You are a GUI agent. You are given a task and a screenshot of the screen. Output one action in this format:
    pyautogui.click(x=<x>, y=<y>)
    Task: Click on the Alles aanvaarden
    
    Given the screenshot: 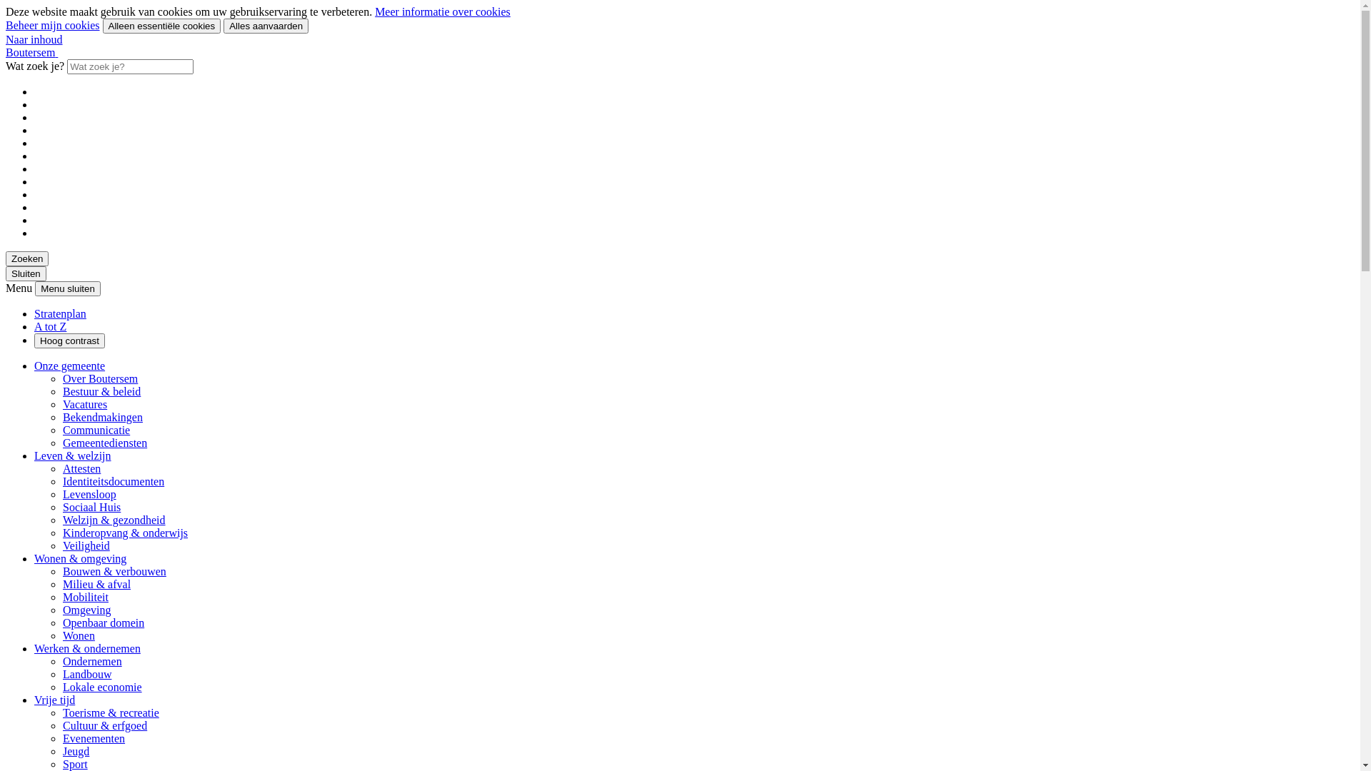 What is the action you would take?
    pyautogui.click(x=266, y=26)
    